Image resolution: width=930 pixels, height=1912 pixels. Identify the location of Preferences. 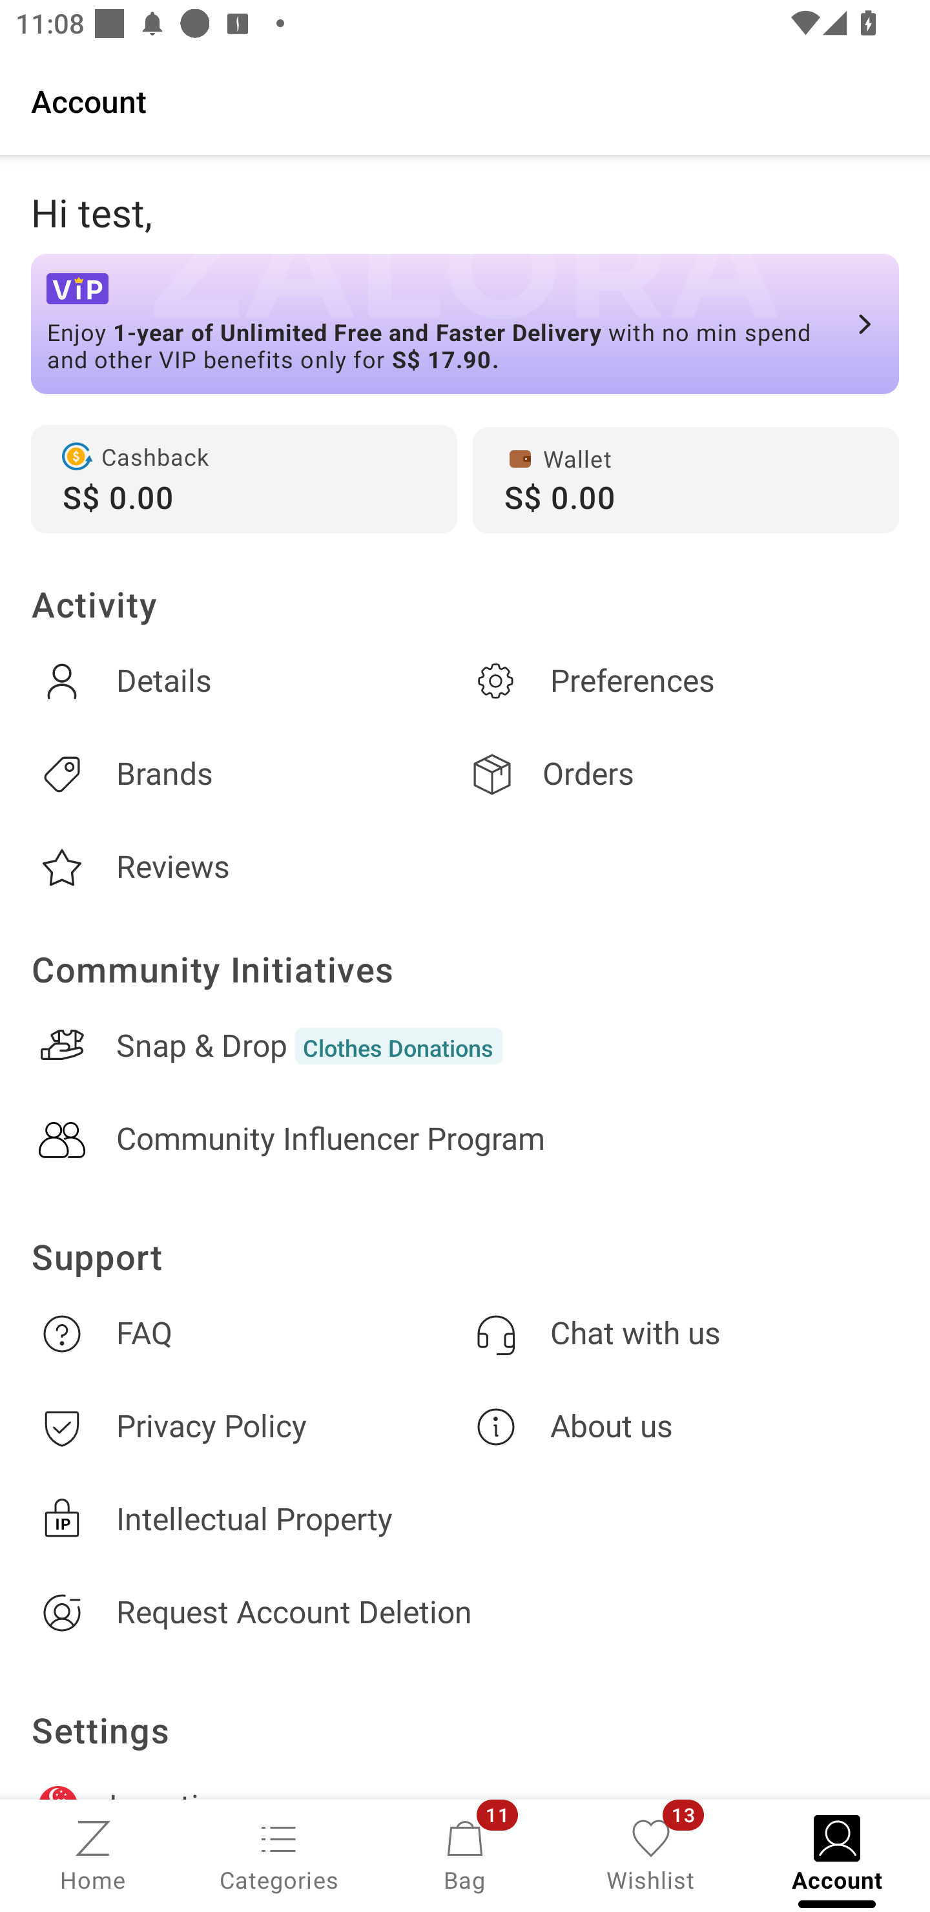
(682, 681).